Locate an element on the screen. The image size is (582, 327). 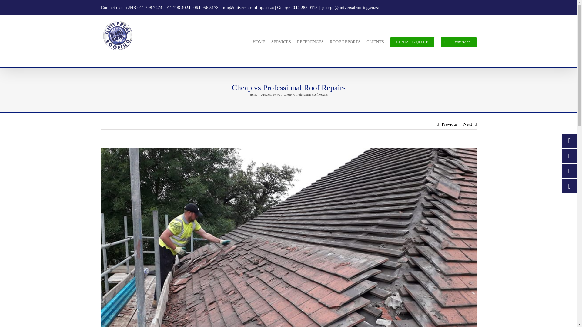
011 708 7474 is located at coordinates (150, 8).